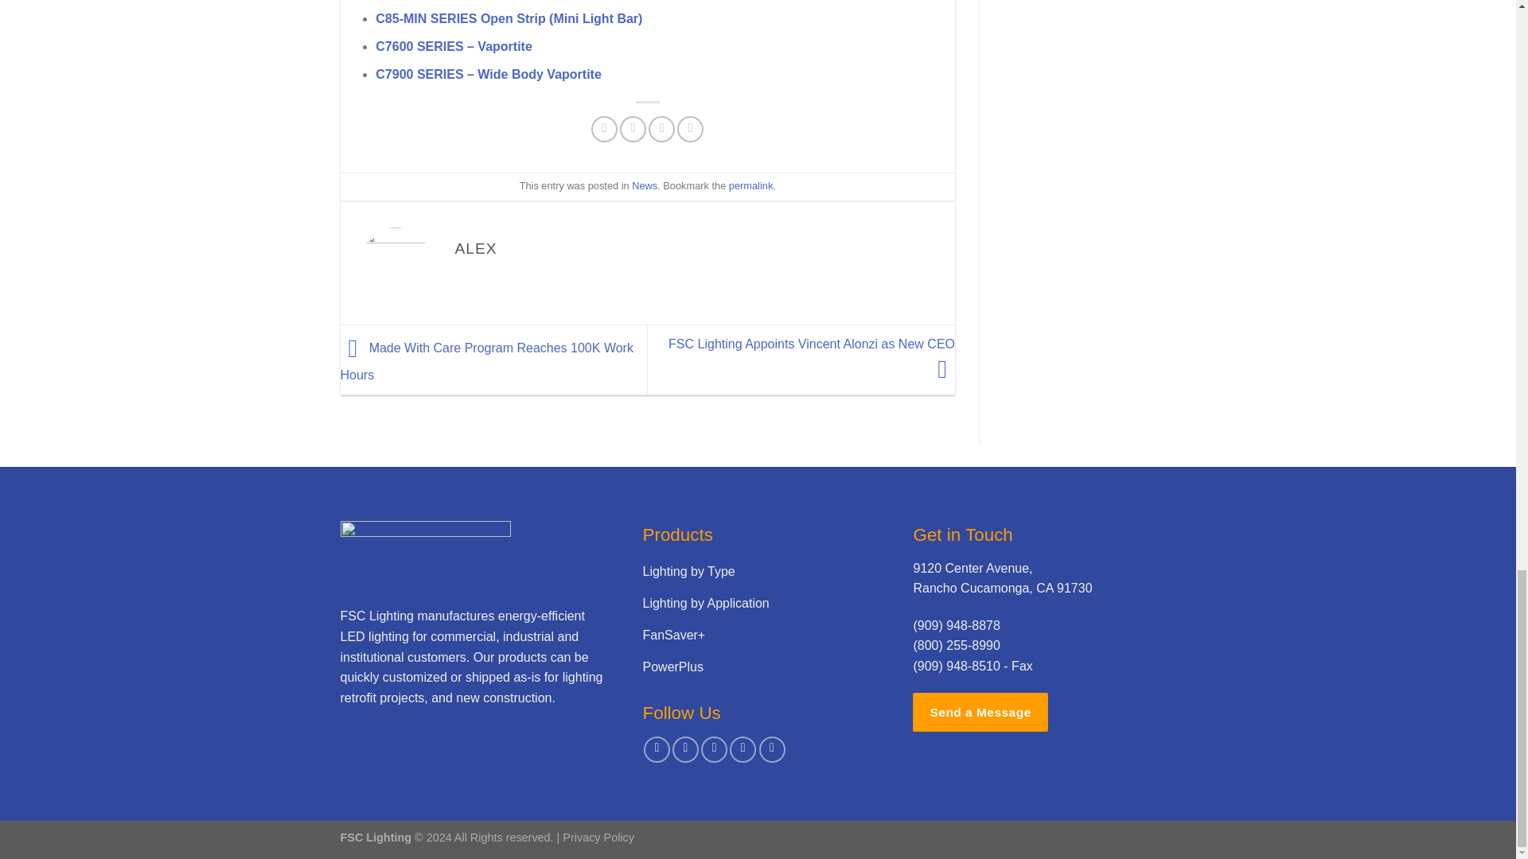 Image resolution: width=1528 pixels, height=859 pixels. What do you see at coordinates (684, 749) in the screenshot?
I see `Follow on Instagram` at bounding box center [684, 749].